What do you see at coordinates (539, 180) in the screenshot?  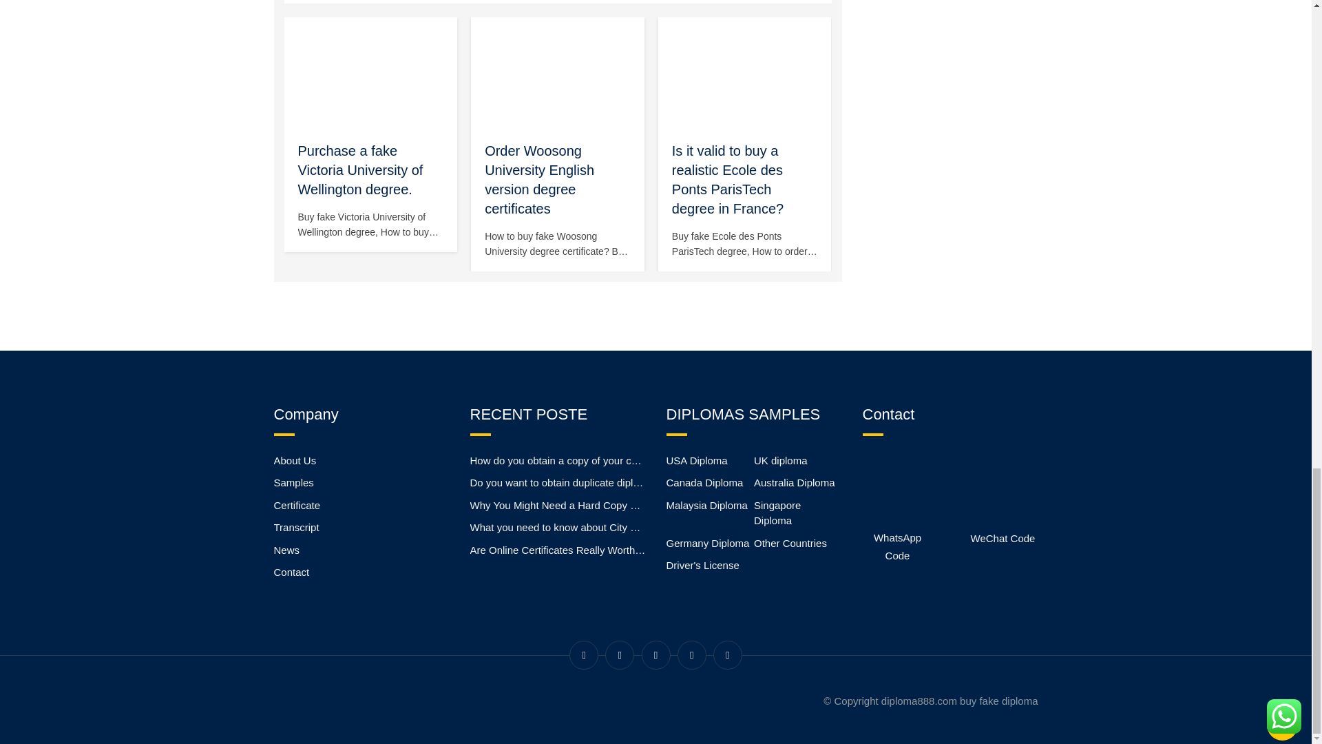 I see `Order Woosong University English version degree certificates` at bounding box center [539, 180].